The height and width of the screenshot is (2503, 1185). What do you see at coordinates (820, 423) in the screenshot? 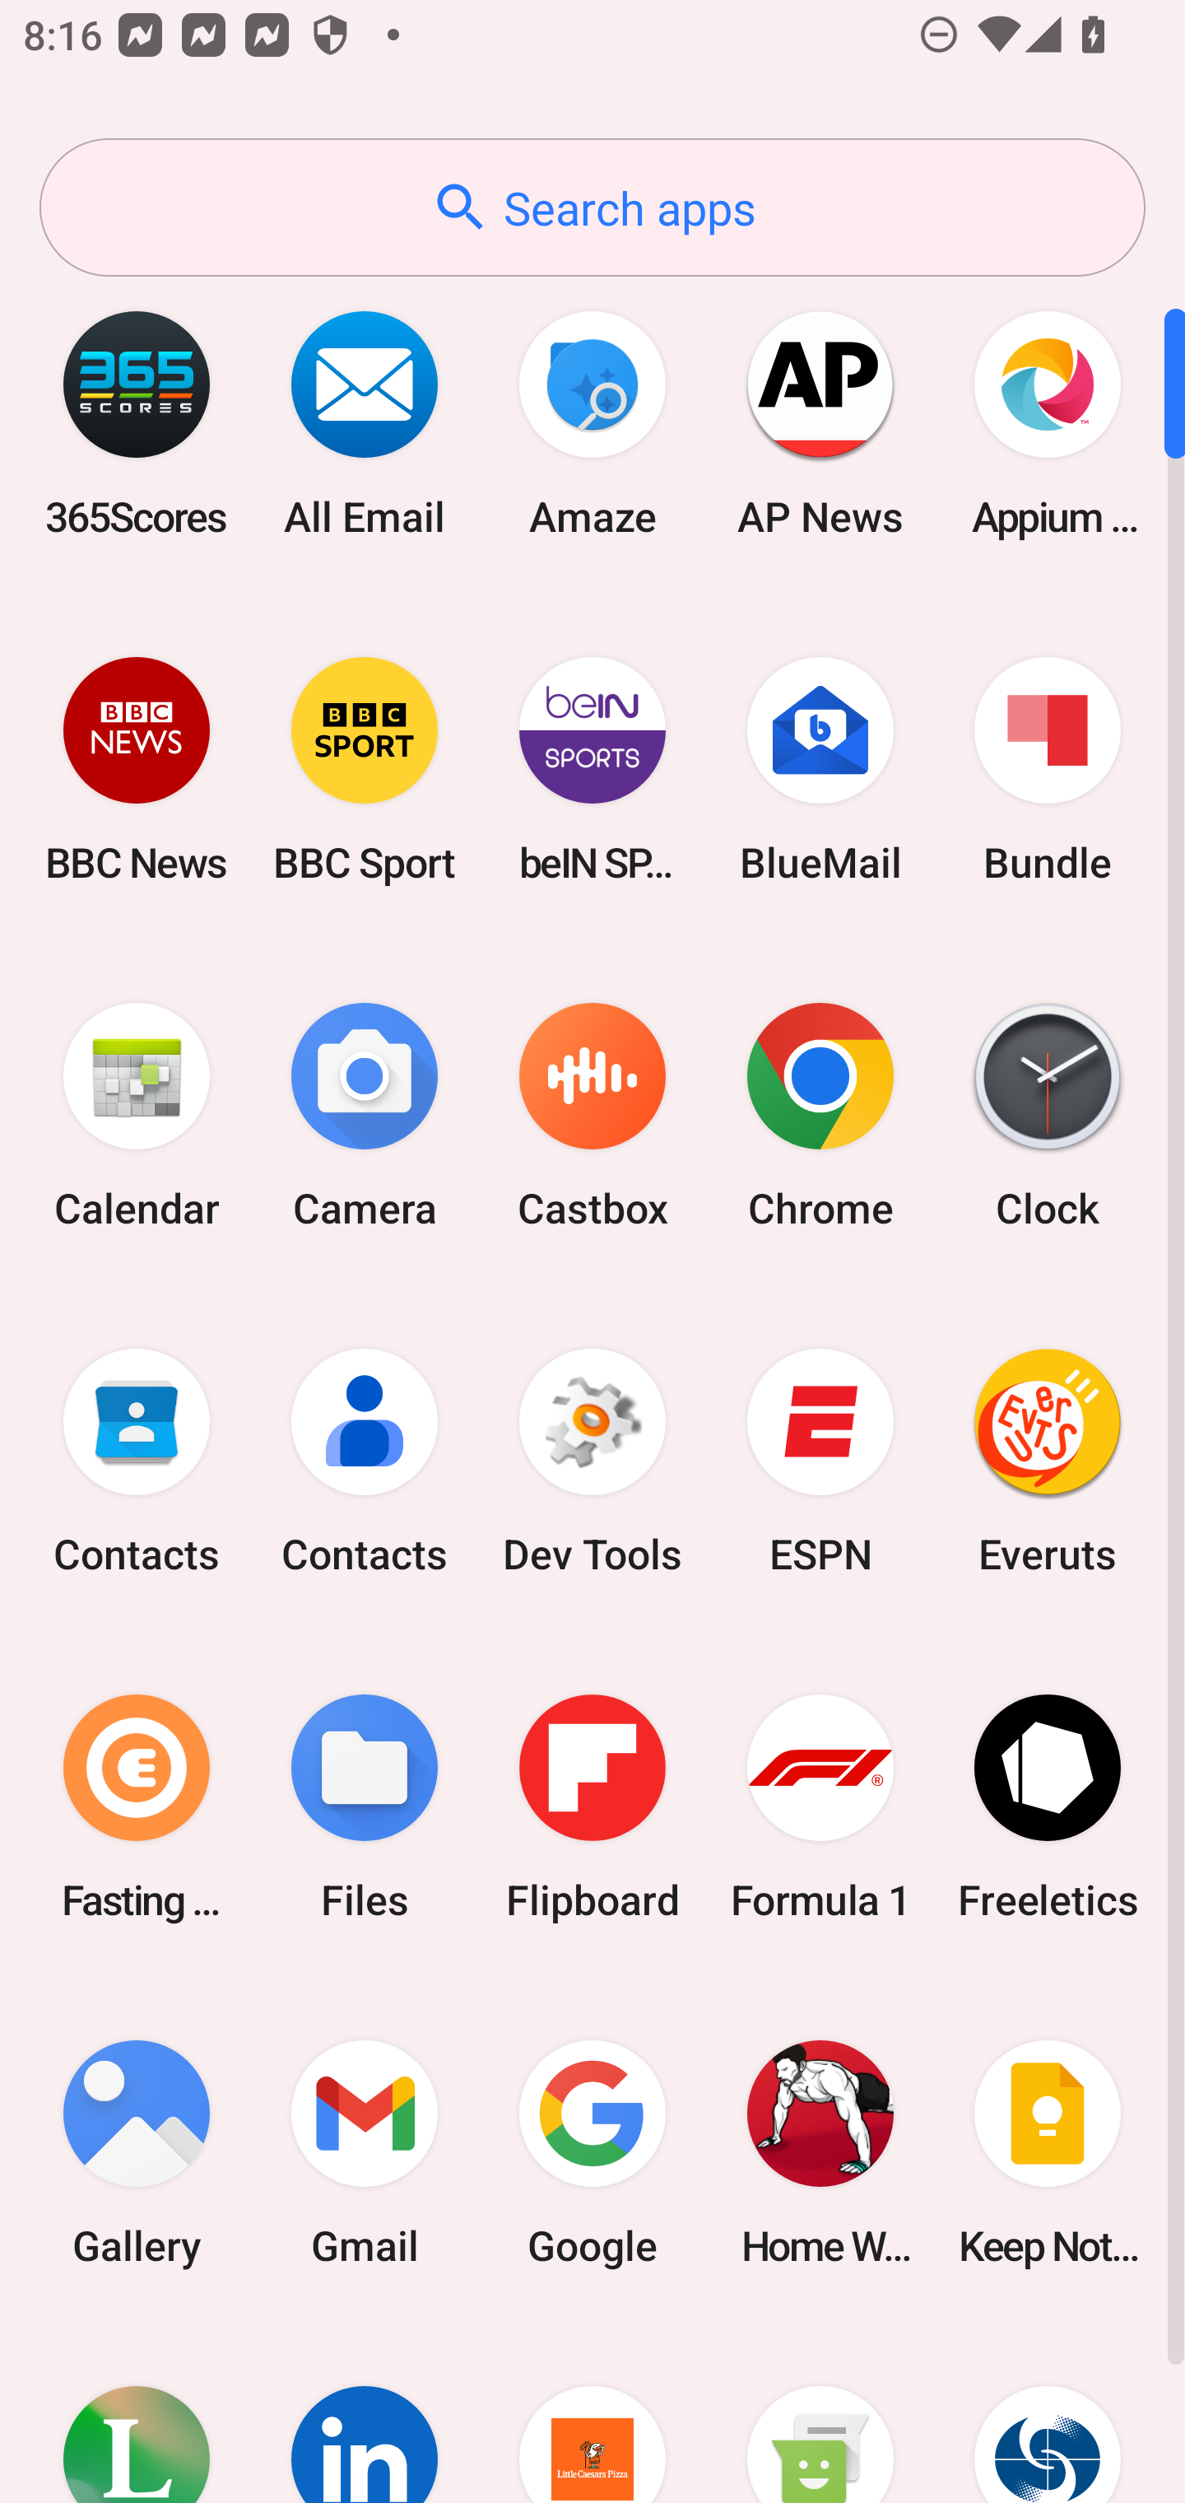
I see `AP News` at bounding box center [820, 423].